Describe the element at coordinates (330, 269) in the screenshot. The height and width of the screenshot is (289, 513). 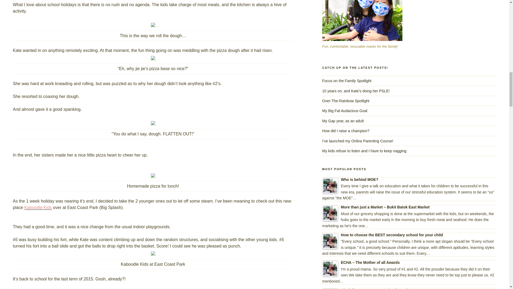
I see `ECHA - The Mother of all Awards` at that location.